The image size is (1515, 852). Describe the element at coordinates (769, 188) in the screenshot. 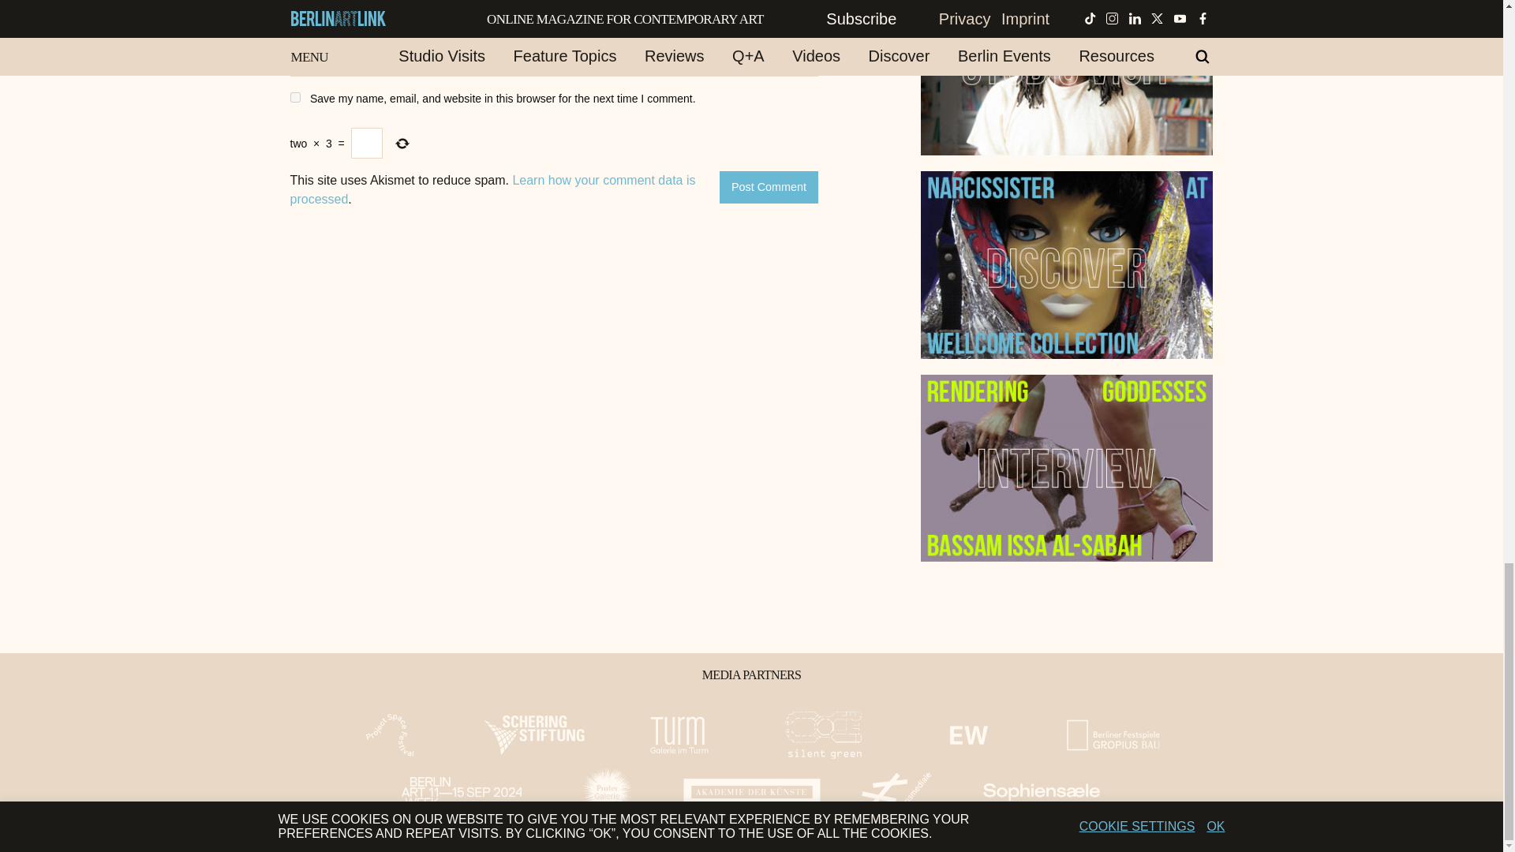

I see `Post Comment` at that location.